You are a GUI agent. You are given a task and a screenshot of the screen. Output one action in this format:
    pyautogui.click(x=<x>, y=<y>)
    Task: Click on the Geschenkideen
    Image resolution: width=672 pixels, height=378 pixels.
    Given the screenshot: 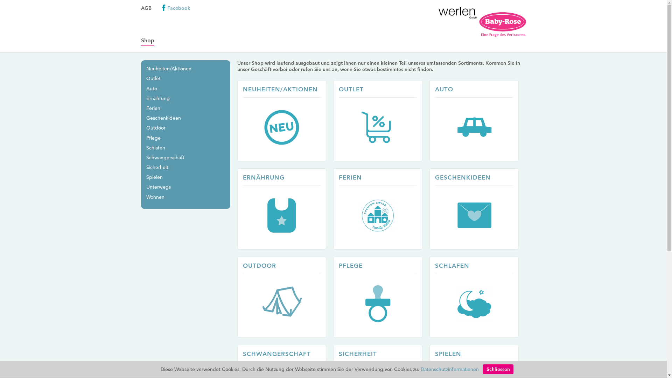 What is the action you would take?
    pyautogui.click(x=164, y=118)
    